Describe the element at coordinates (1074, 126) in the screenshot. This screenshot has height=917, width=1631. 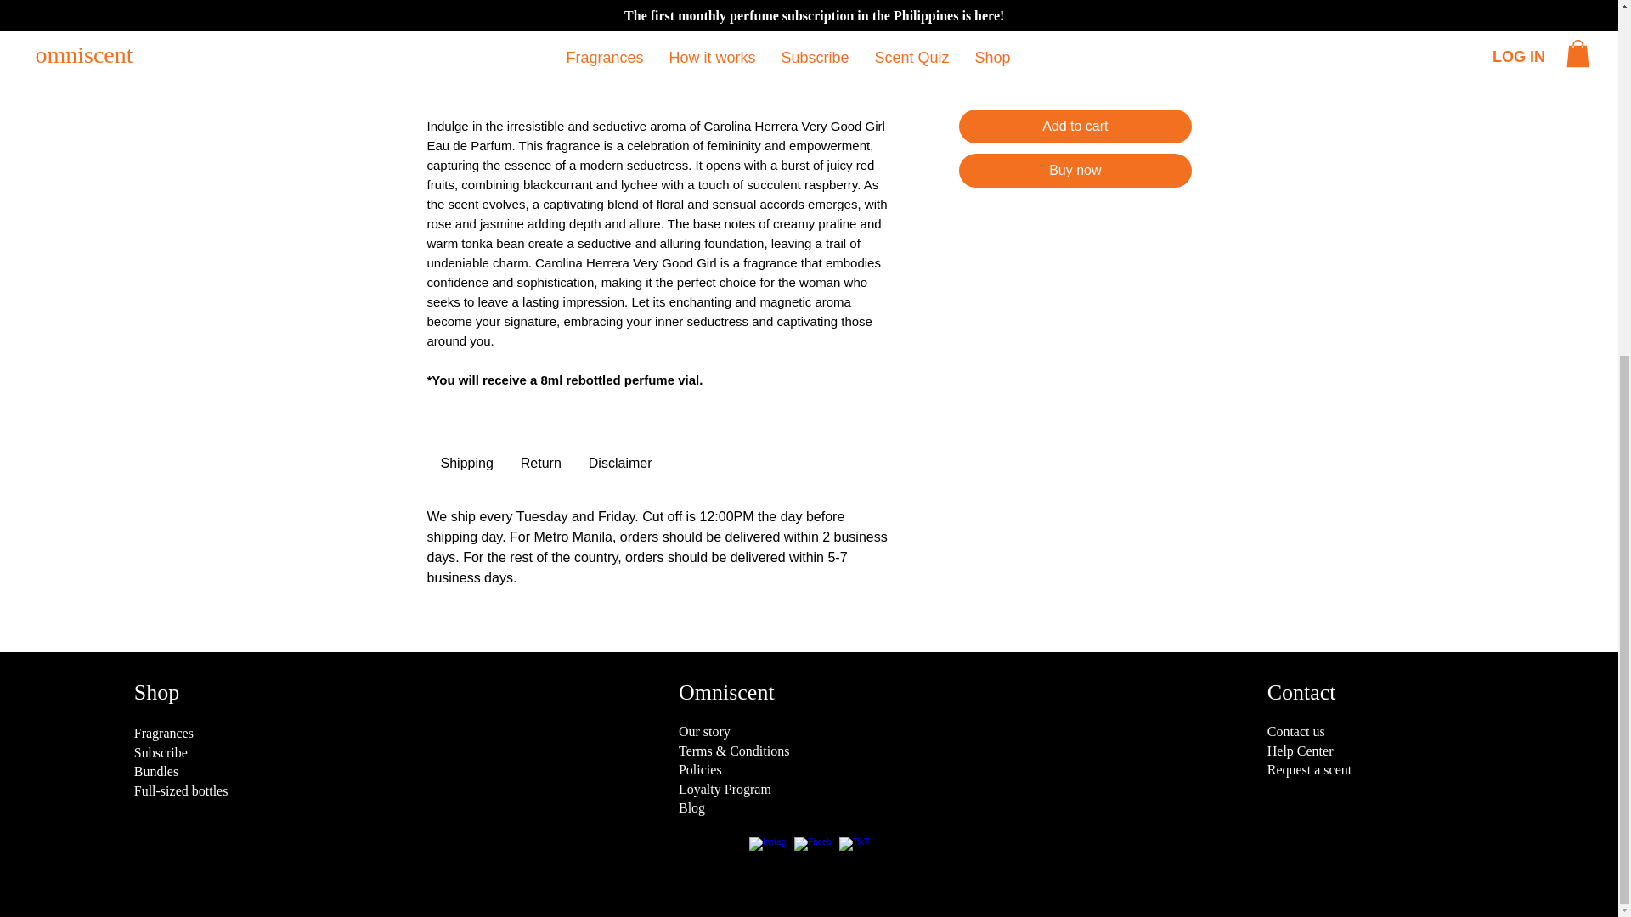
I see `Add to cart` at that location.